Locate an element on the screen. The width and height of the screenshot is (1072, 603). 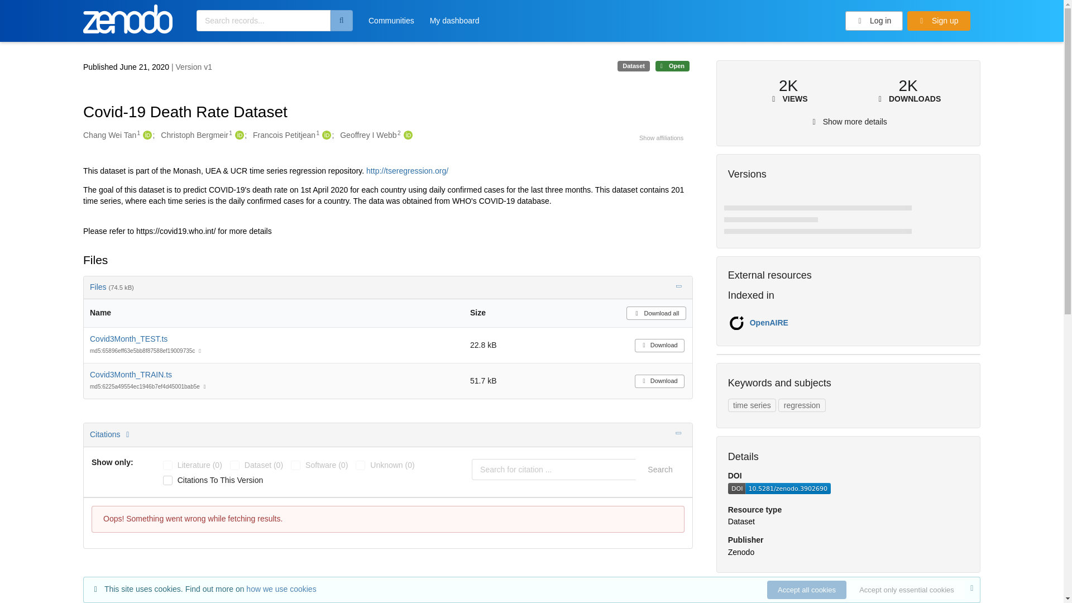
Chang Wei Tan's ORCID profile is located at coordinates (146, 135).